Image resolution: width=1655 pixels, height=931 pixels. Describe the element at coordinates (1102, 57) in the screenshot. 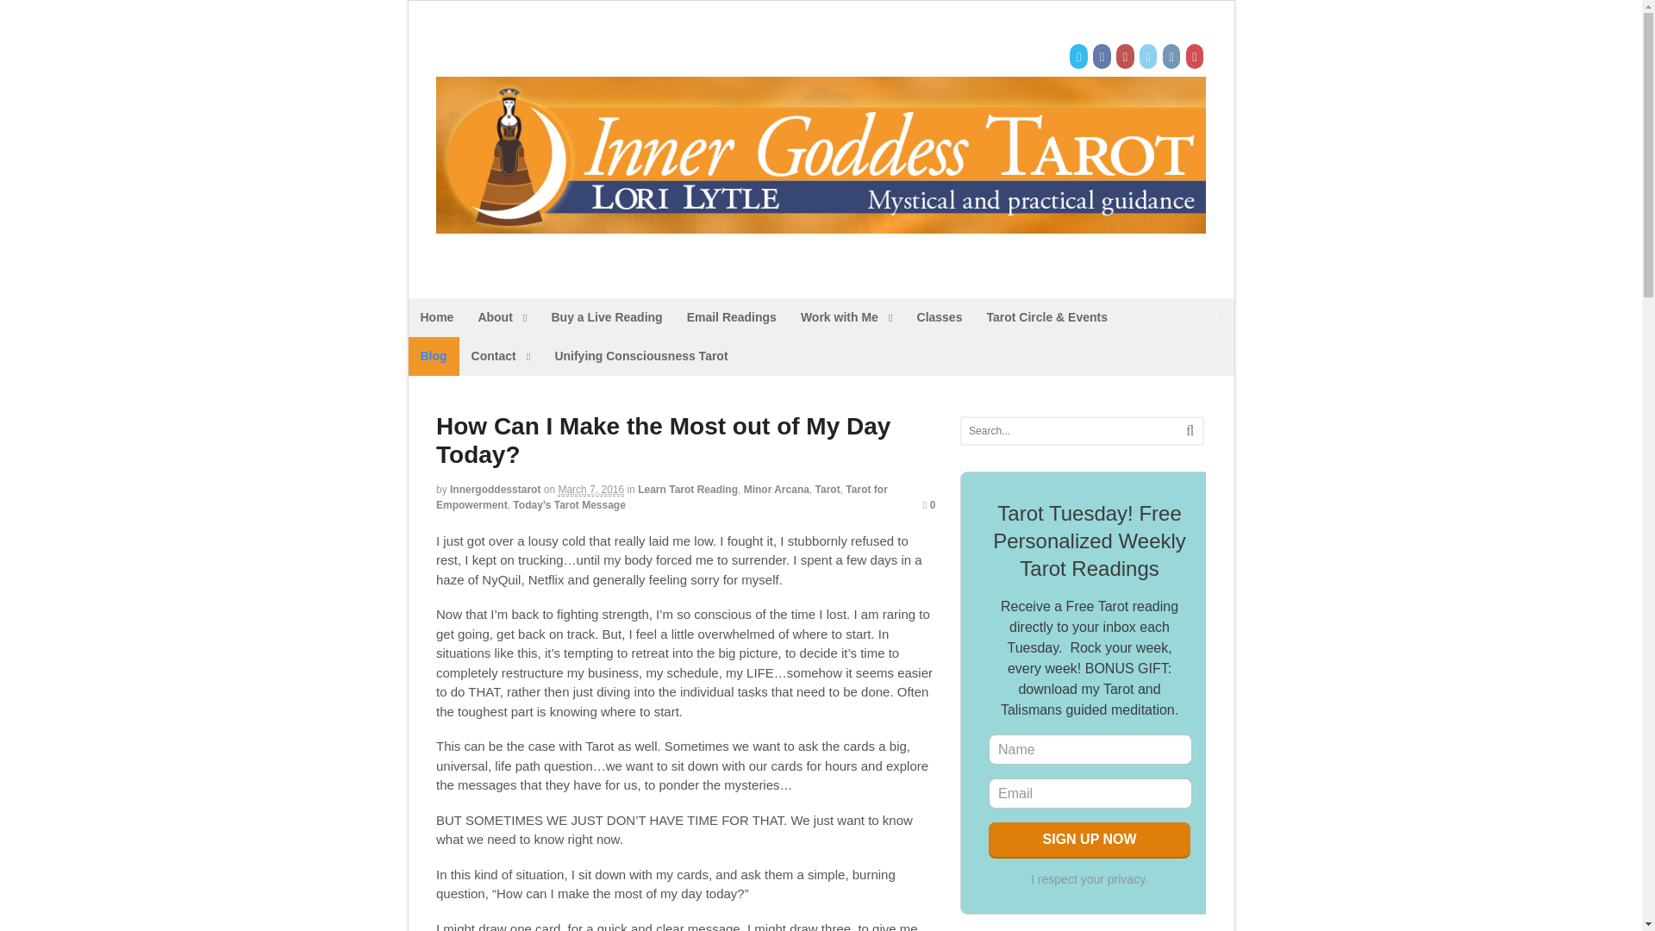

I see `Facebook` at that location.